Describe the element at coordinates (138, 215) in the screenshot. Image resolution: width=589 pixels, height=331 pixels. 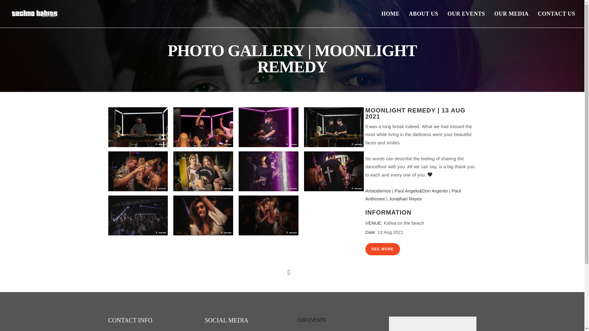
I see `mr9` at that location.